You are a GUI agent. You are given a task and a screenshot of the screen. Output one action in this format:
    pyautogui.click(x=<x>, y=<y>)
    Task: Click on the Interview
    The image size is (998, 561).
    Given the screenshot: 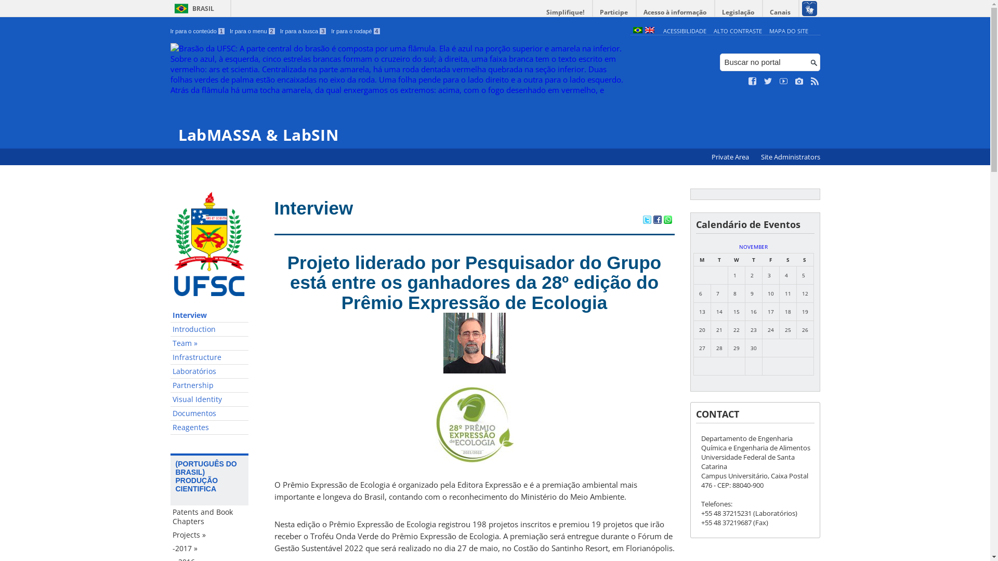 What is the action you would take?
    pyautogui.click(x=209, y=316)
    